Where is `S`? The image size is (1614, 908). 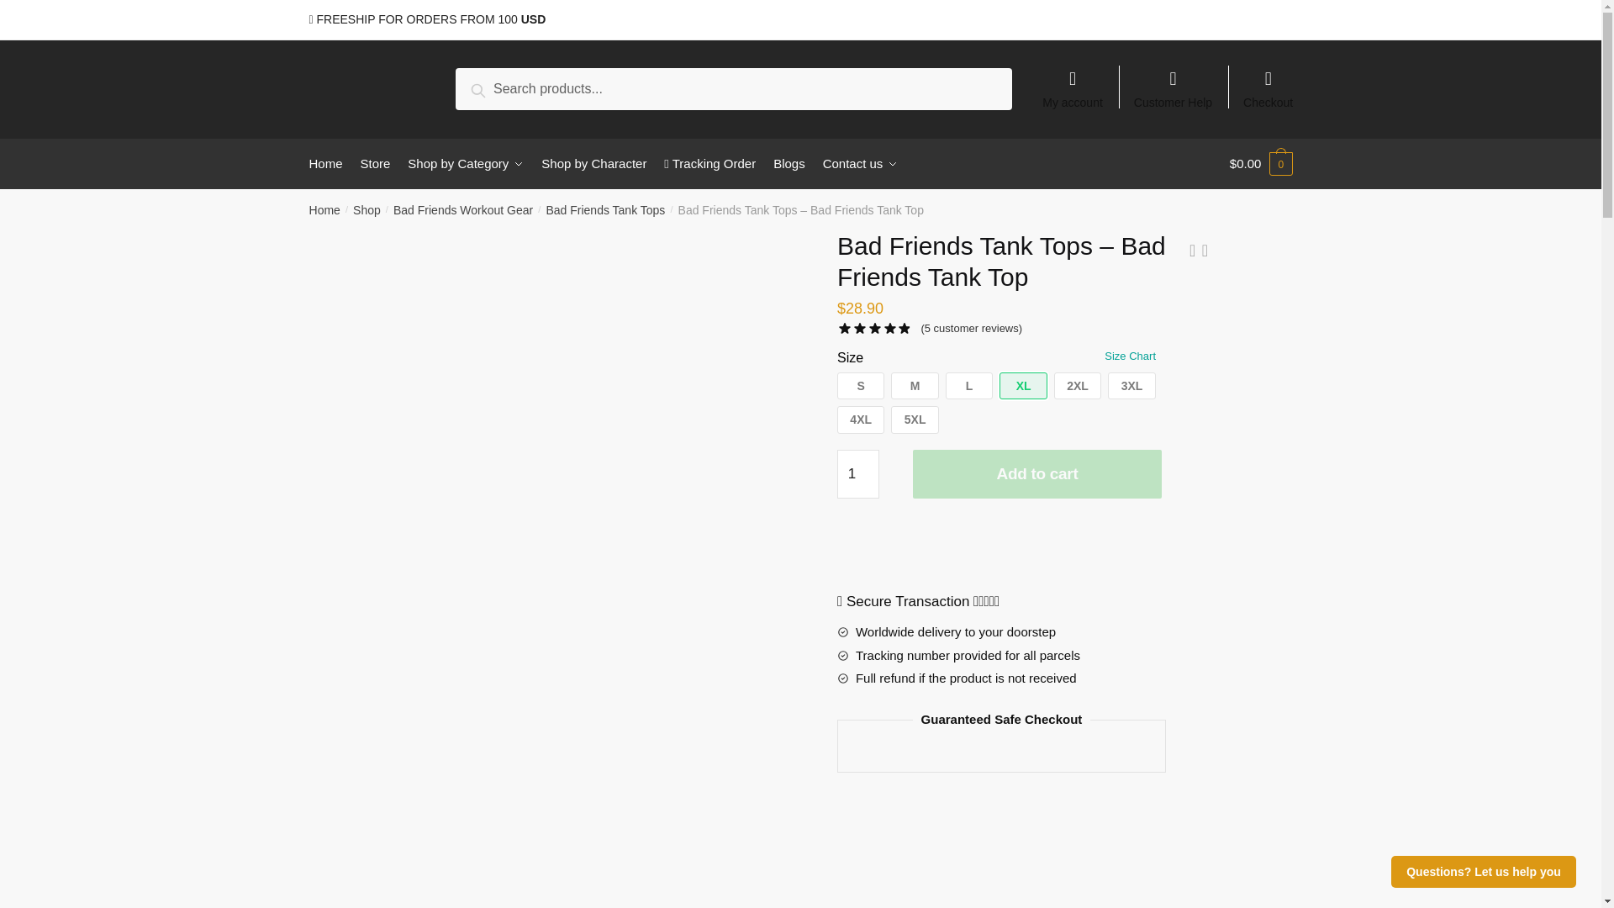 S is located at coordinates (861, 386).